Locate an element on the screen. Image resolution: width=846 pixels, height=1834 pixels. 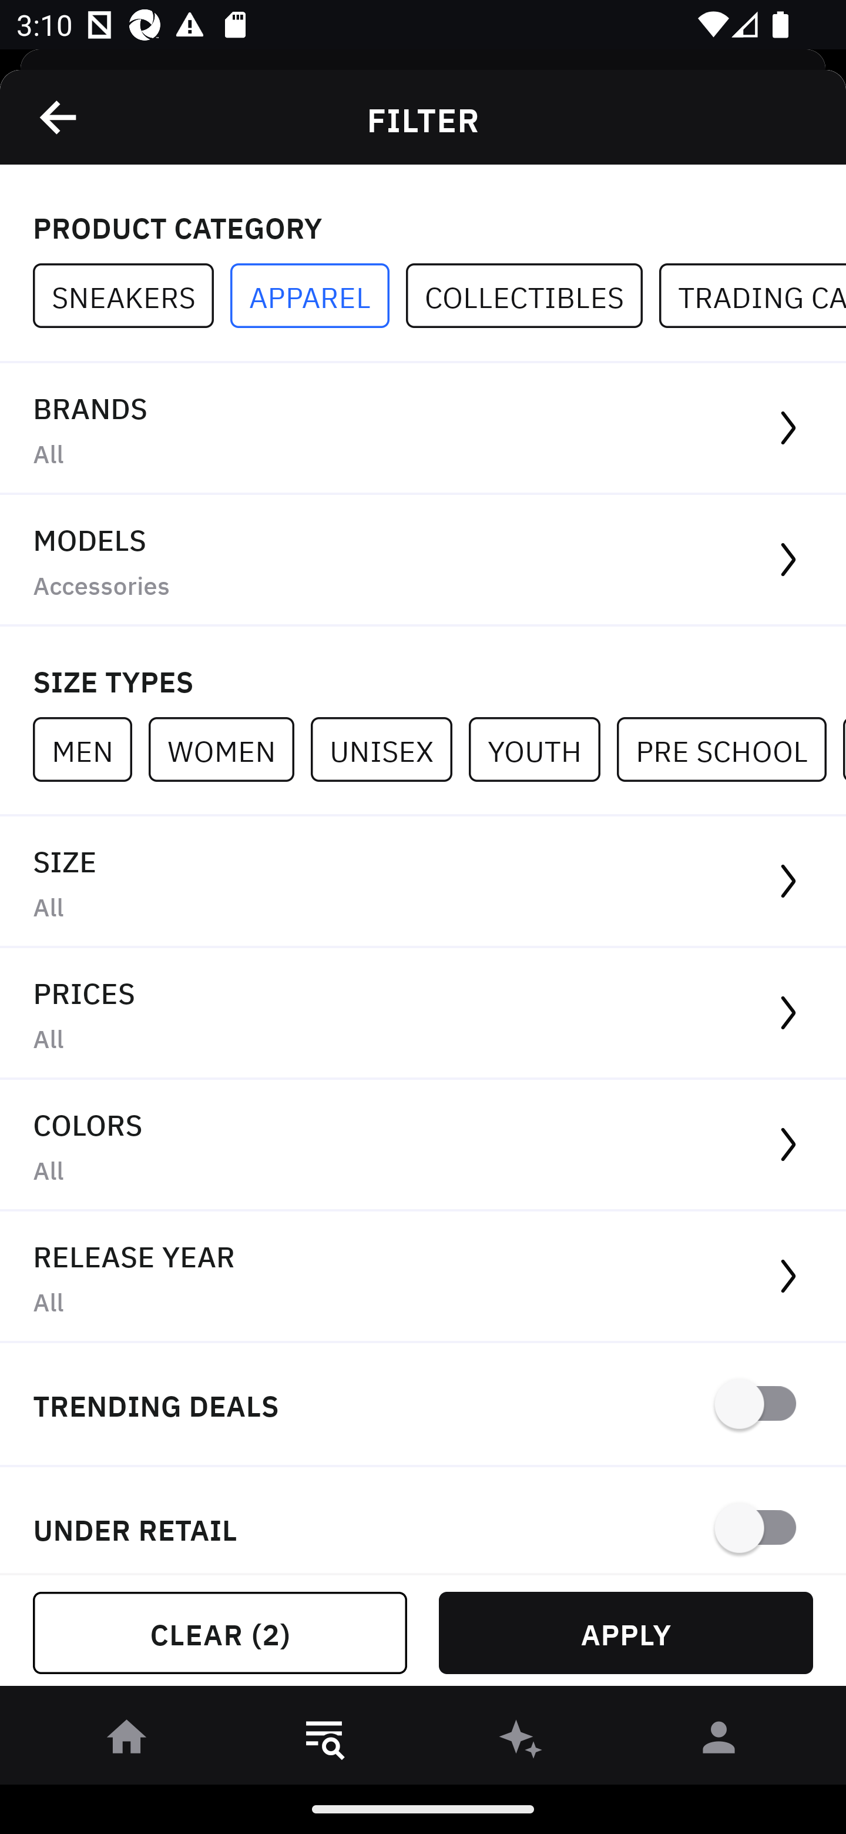
 is located at coordinates (59, 117).